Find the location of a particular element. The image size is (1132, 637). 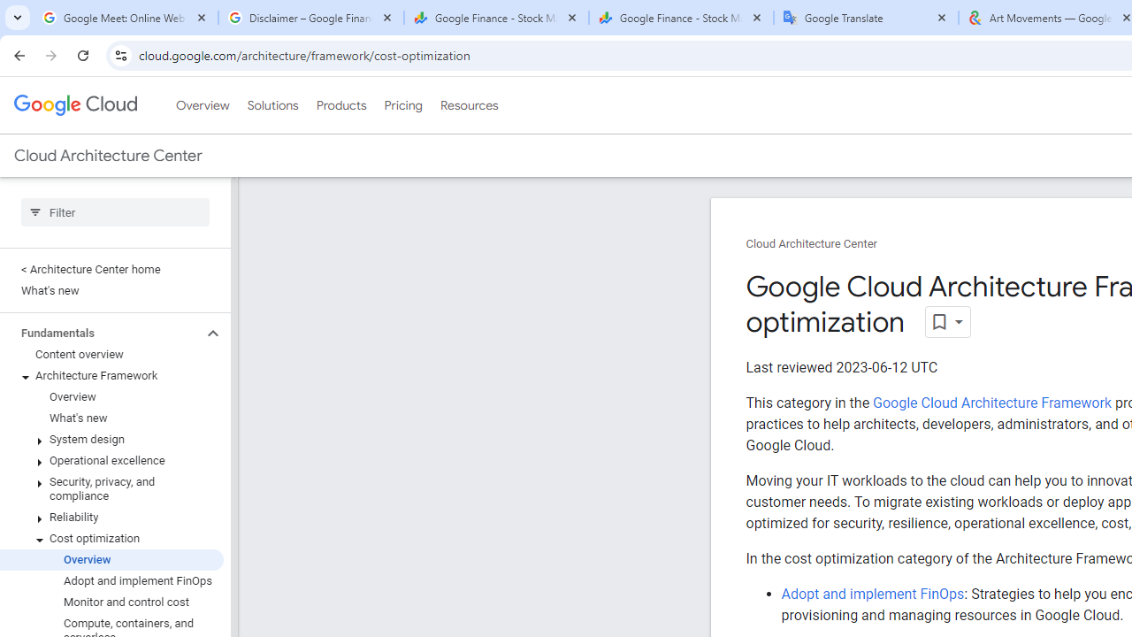

Operational excellence is located at coordinates (111, 460).